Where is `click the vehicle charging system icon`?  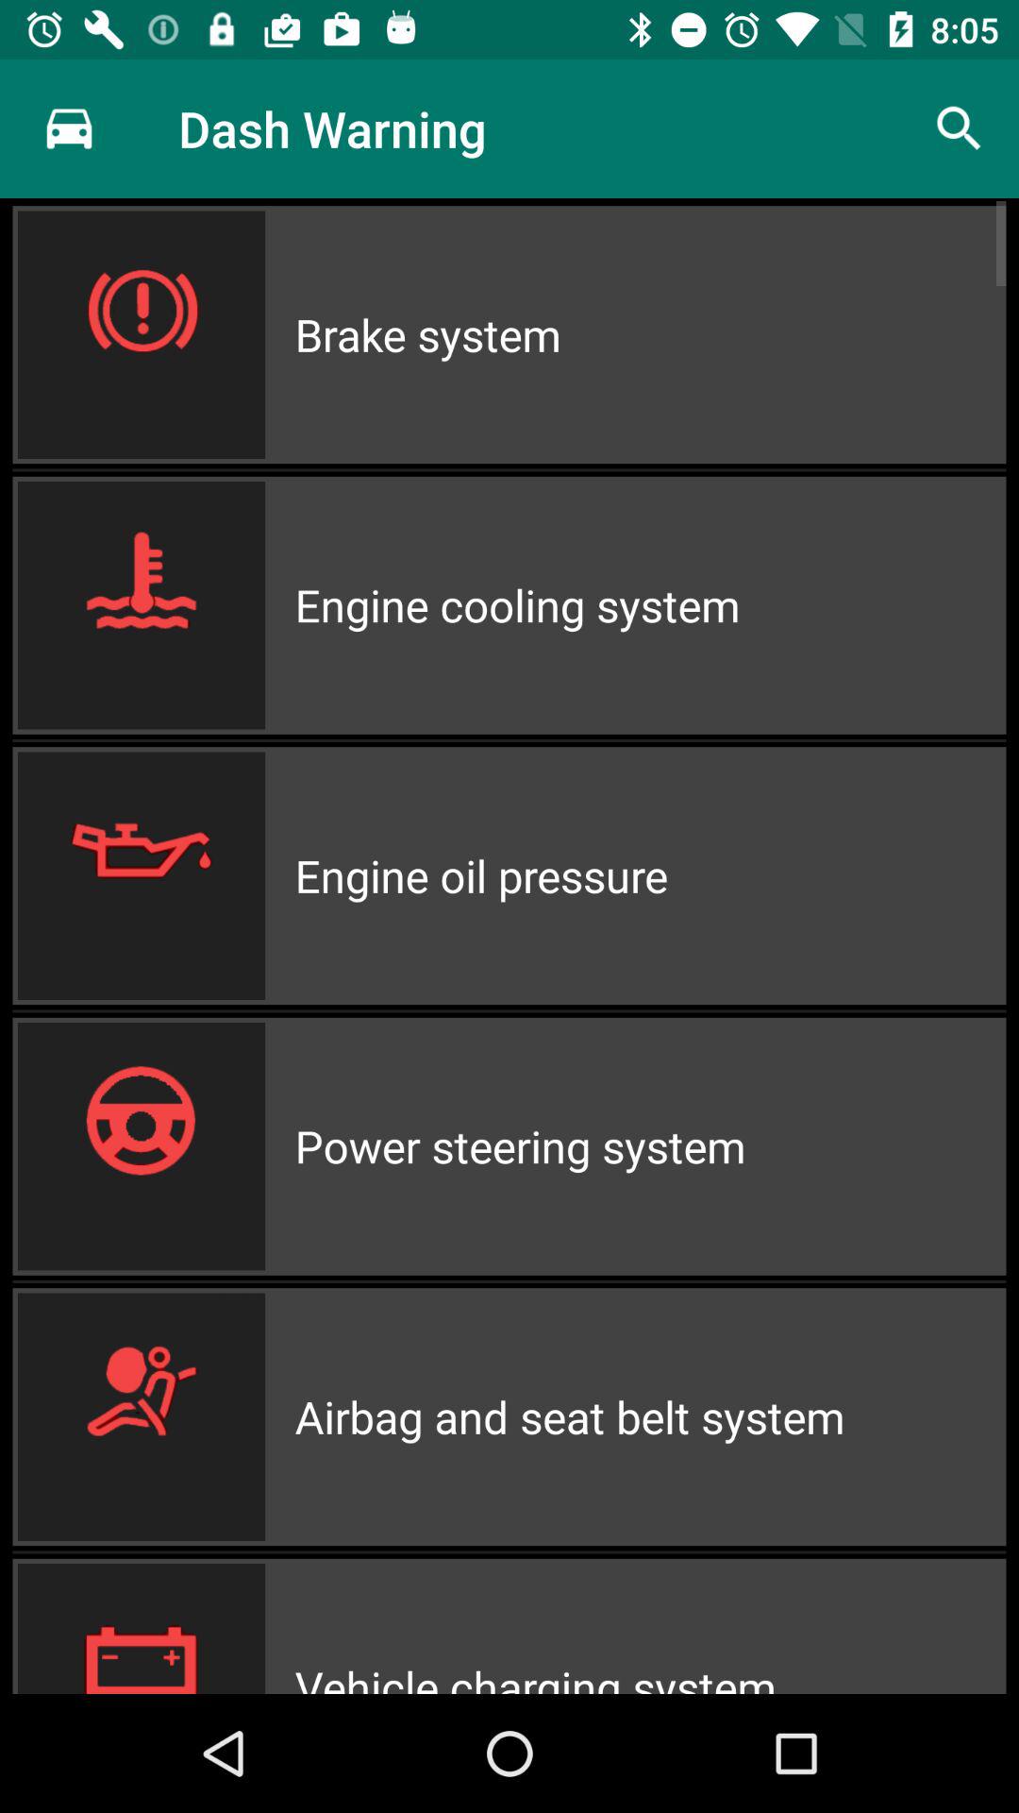 click the vehicle charging system icon is located at coordinates (650, 1626).